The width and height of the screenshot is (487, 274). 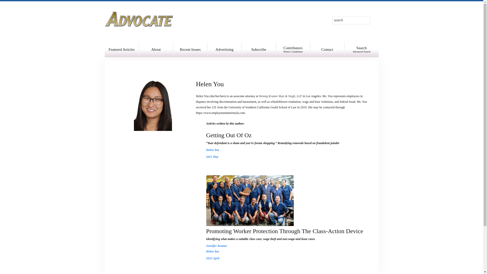 What do you see at coordinates (327, 49) in the screenshot?
I see `Contact` at bounding box center [327, 49].